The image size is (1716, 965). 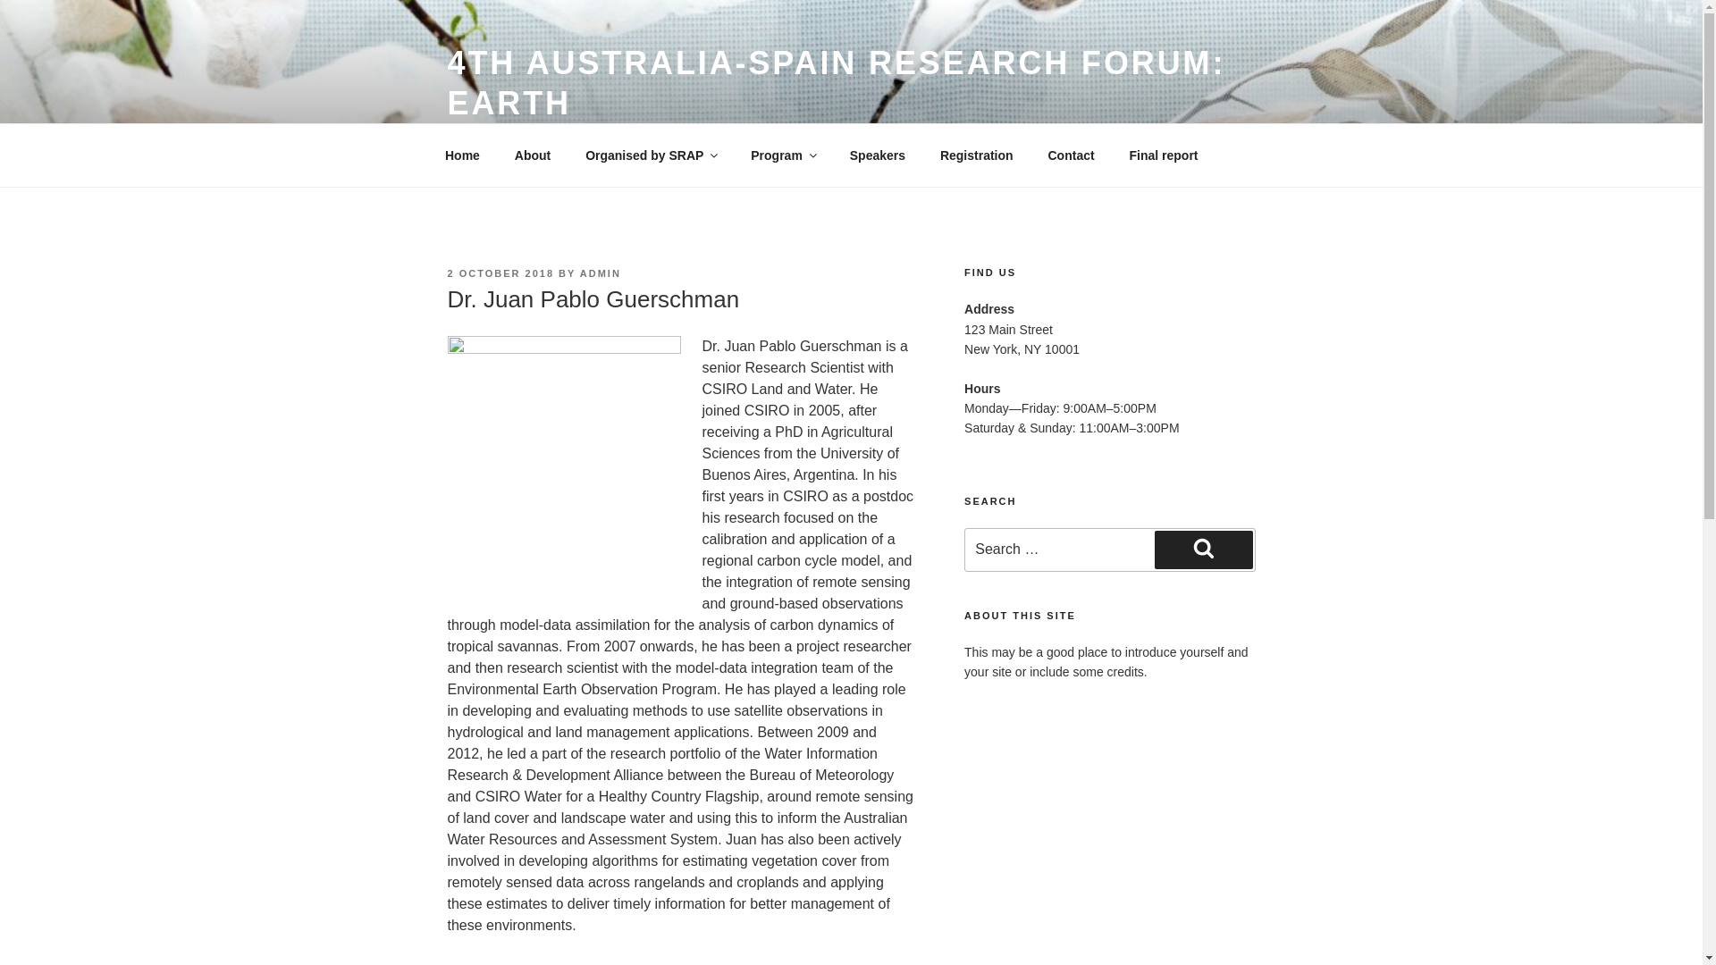 I want to click on Registration, so click(x=976, y=155).